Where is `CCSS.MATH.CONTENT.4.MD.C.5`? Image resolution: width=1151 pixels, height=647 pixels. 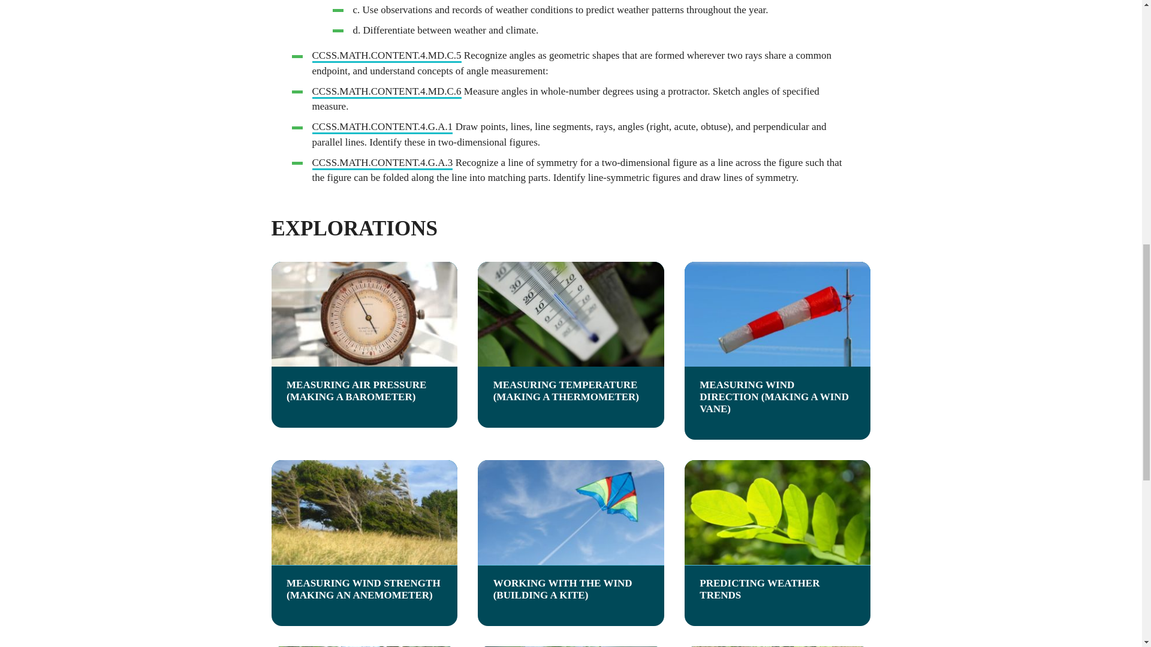 CCSS.MATH.CONTENT.4.MD.C.5 is located at coordinates (386, 56).